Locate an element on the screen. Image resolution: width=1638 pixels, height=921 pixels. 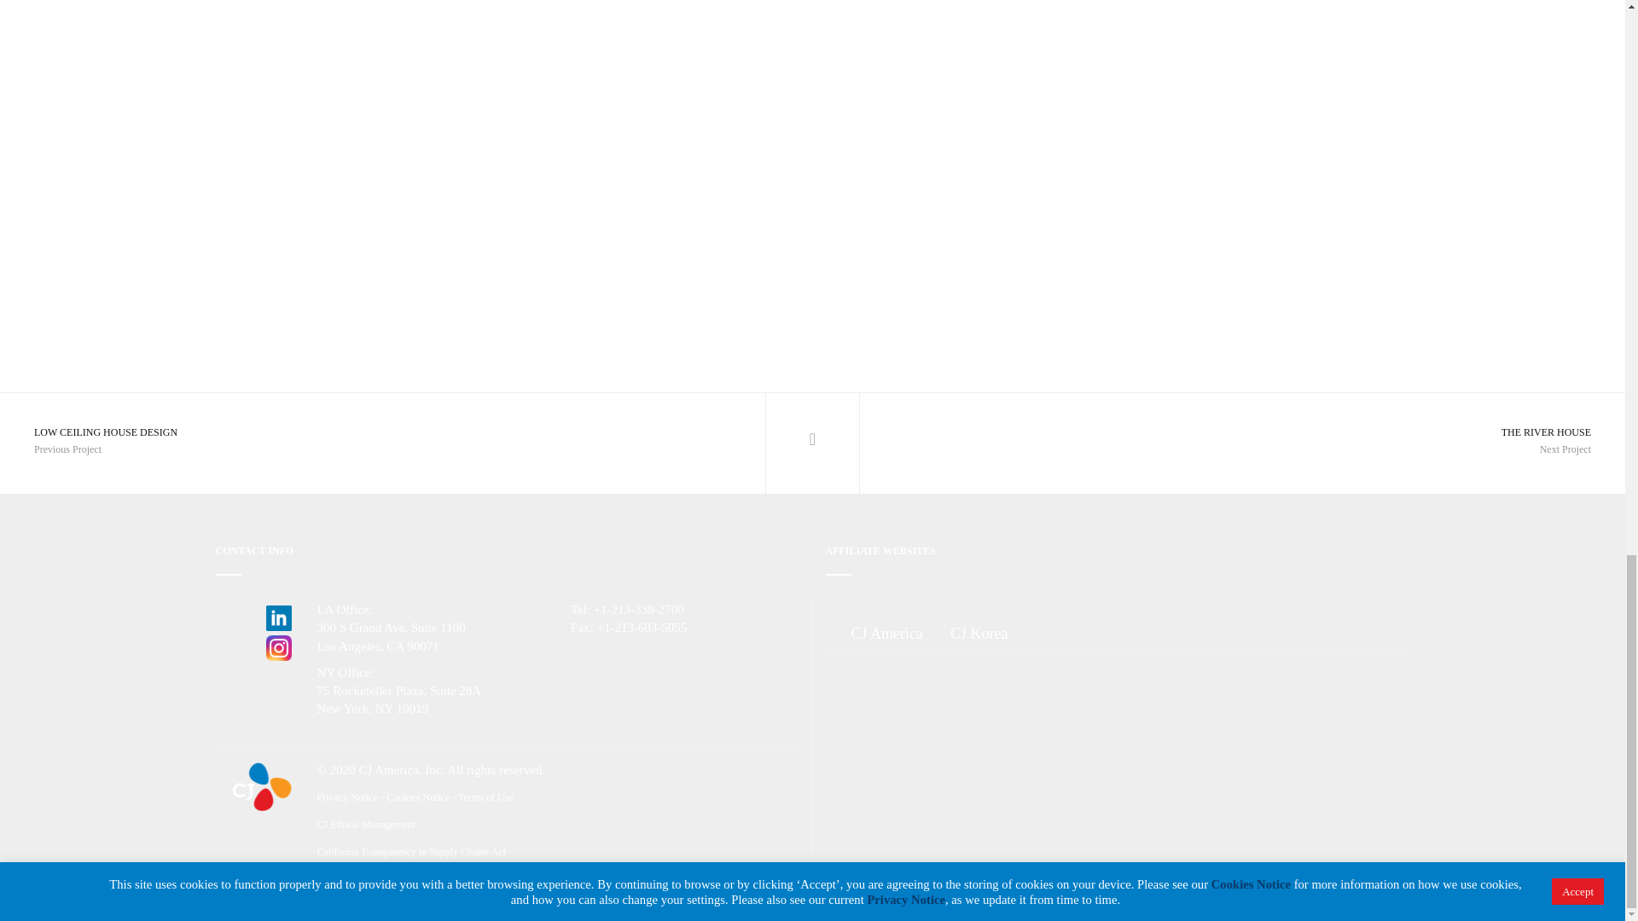
Terms of Use is located at coordinates (979, 634).